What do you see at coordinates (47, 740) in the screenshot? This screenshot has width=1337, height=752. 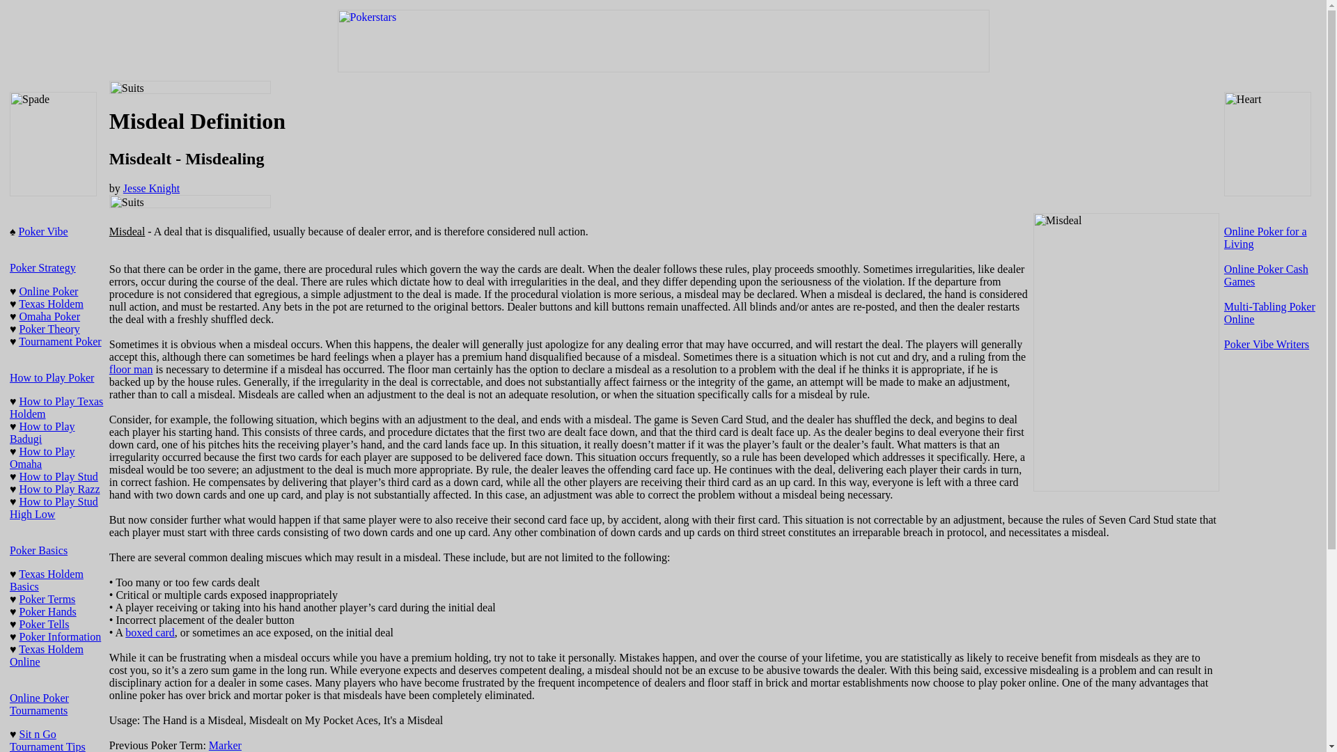 I see `Sit n Go Tournament Tips` at bounding box center [47, 740].